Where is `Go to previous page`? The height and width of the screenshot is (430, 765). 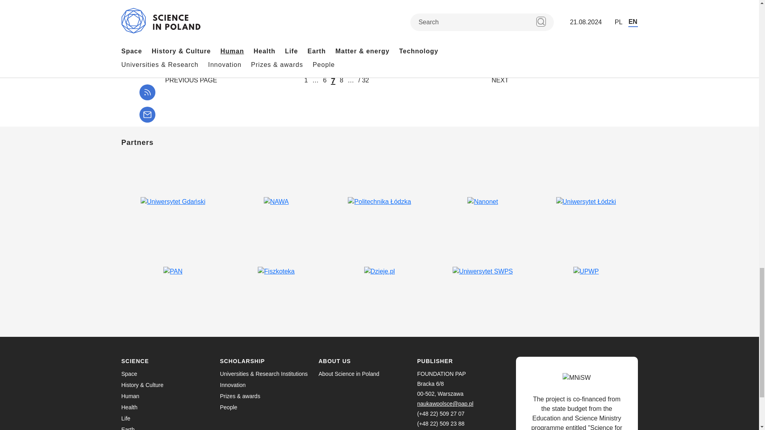 Go to previous page is located at coordinates (190, 80).